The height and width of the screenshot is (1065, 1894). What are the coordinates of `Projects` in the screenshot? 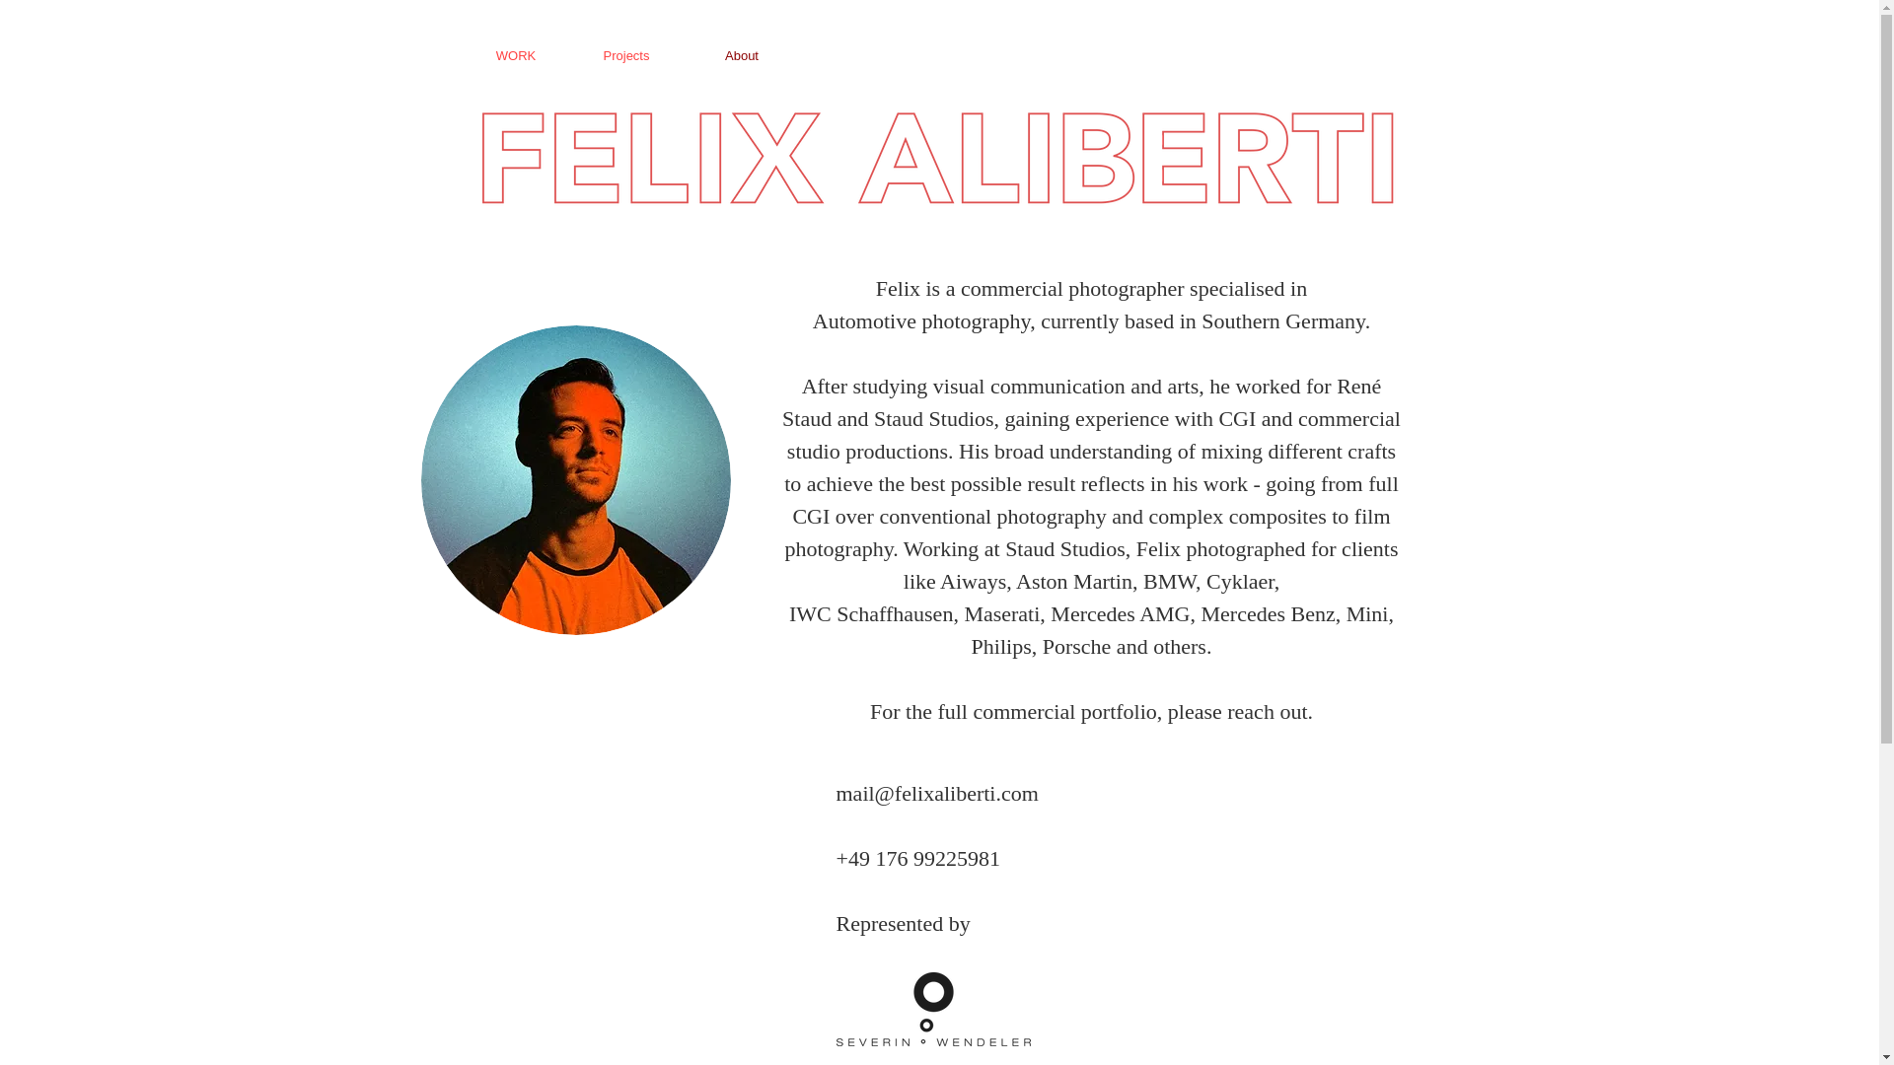 It's located at (626, 55).